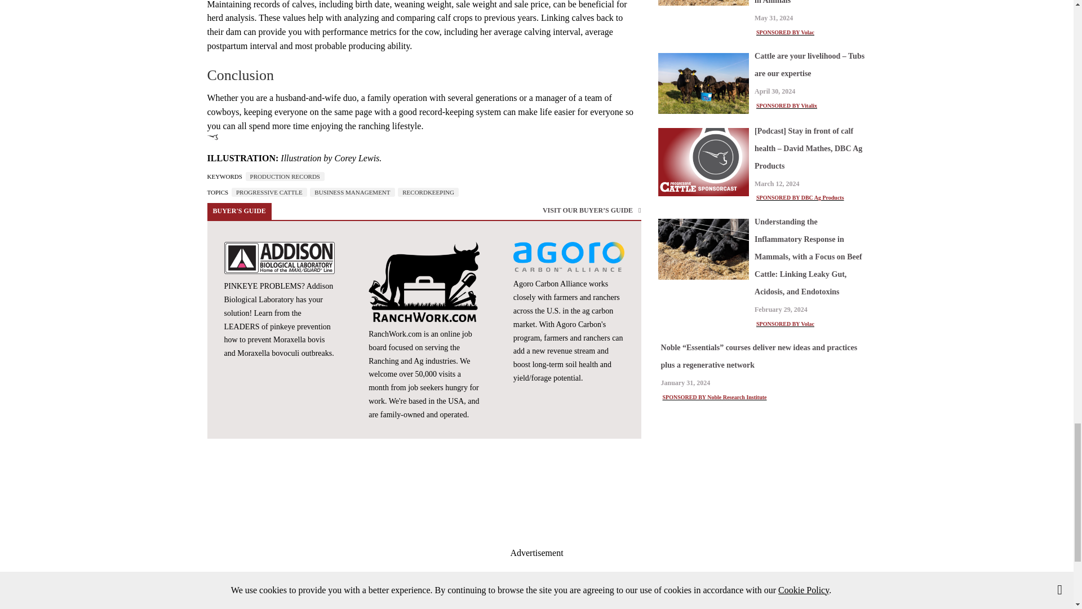  I want to click on vitalix-sc-pc-may-2024.jpg, so click(703, 82).